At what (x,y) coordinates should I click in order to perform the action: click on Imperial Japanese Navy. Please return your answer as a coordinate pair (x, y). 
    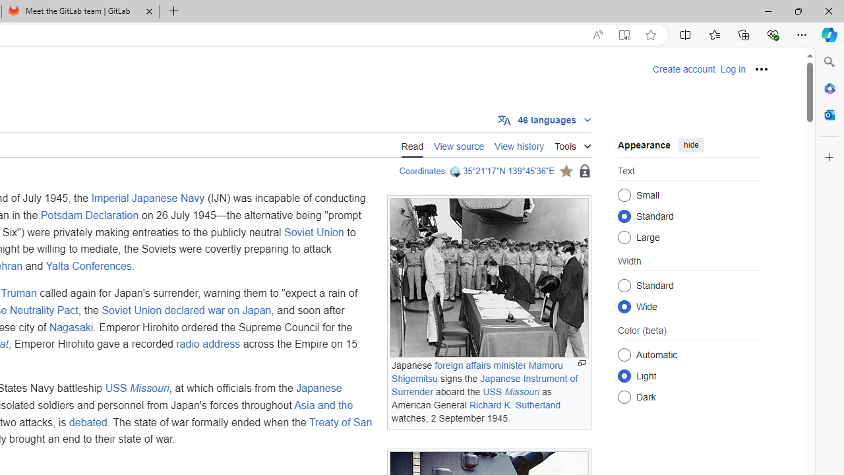
    Looking at the image, I should click on (148, 199).